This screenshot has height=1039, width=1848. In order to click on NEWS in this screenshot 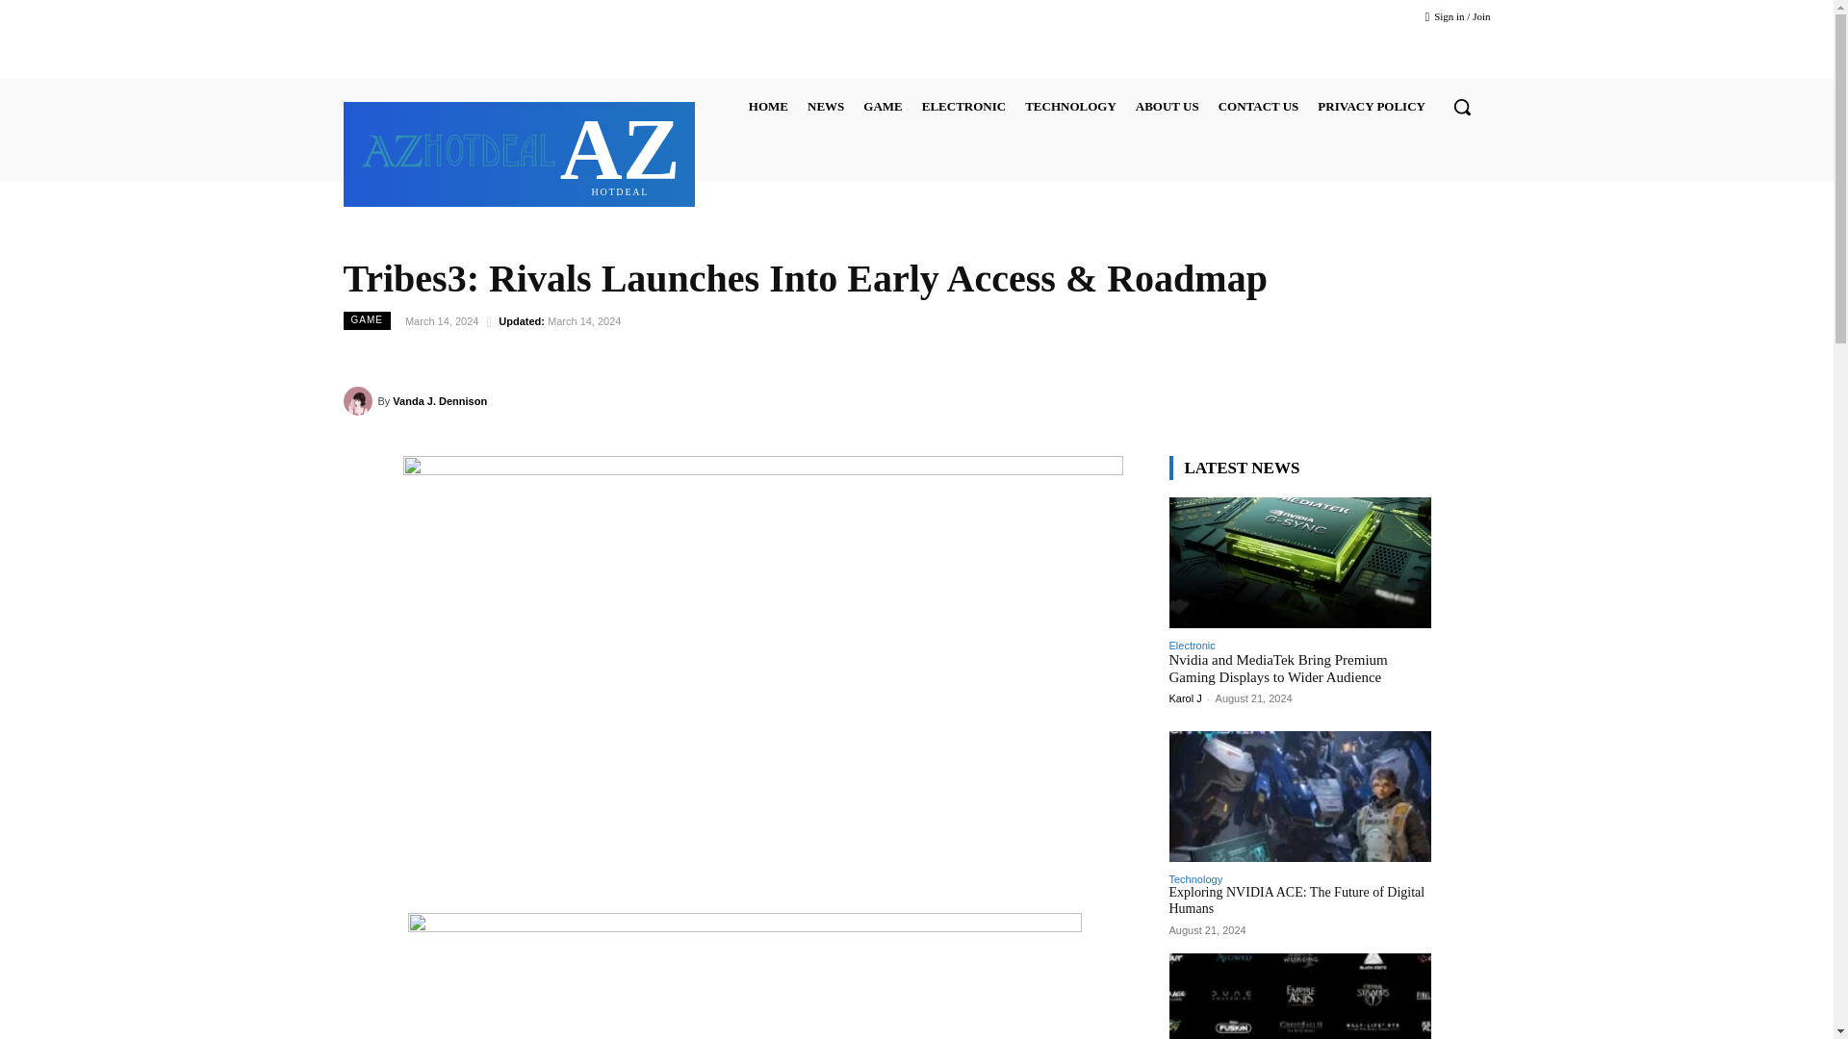, I will do `click(519, 151)`.